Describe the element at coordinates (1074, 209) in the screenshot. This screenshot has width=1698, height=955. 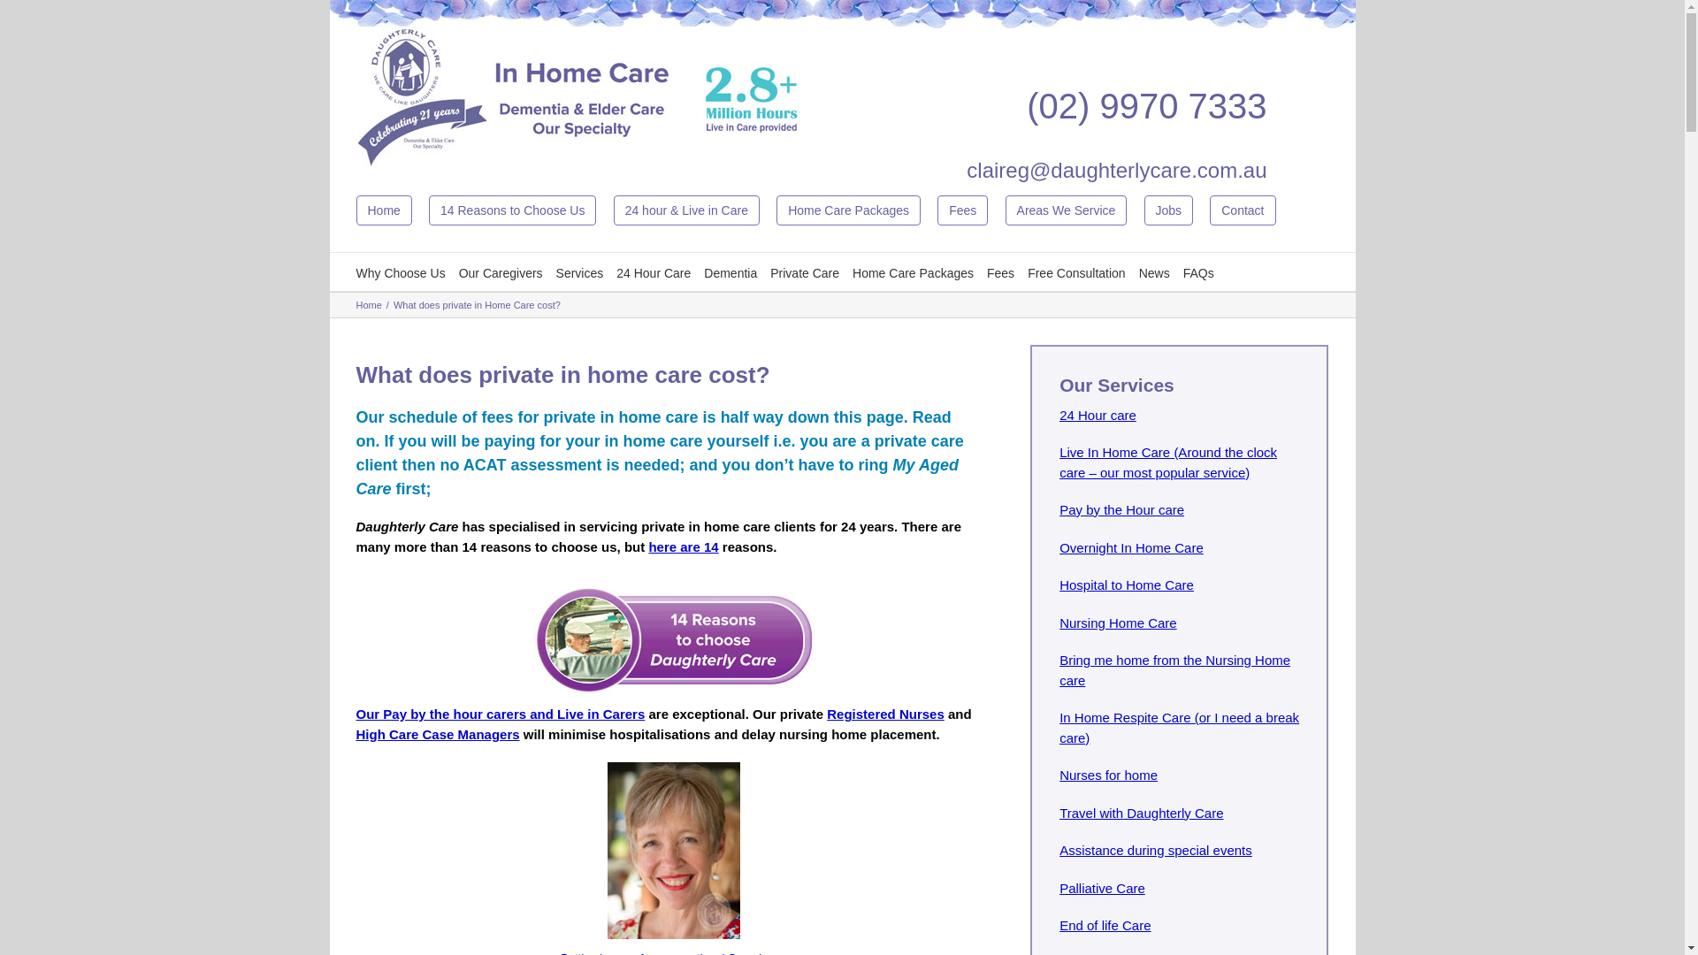
I see `Areas We Service` at that location.